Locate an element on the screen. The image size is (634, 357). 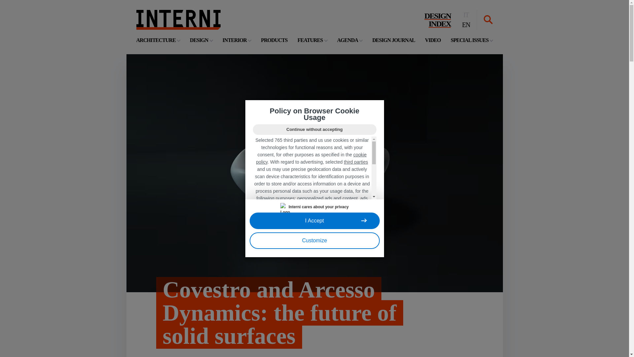
Covestro and Arcesso Dynamics: the future of solid surfaces is located at coordinates (301, 313).